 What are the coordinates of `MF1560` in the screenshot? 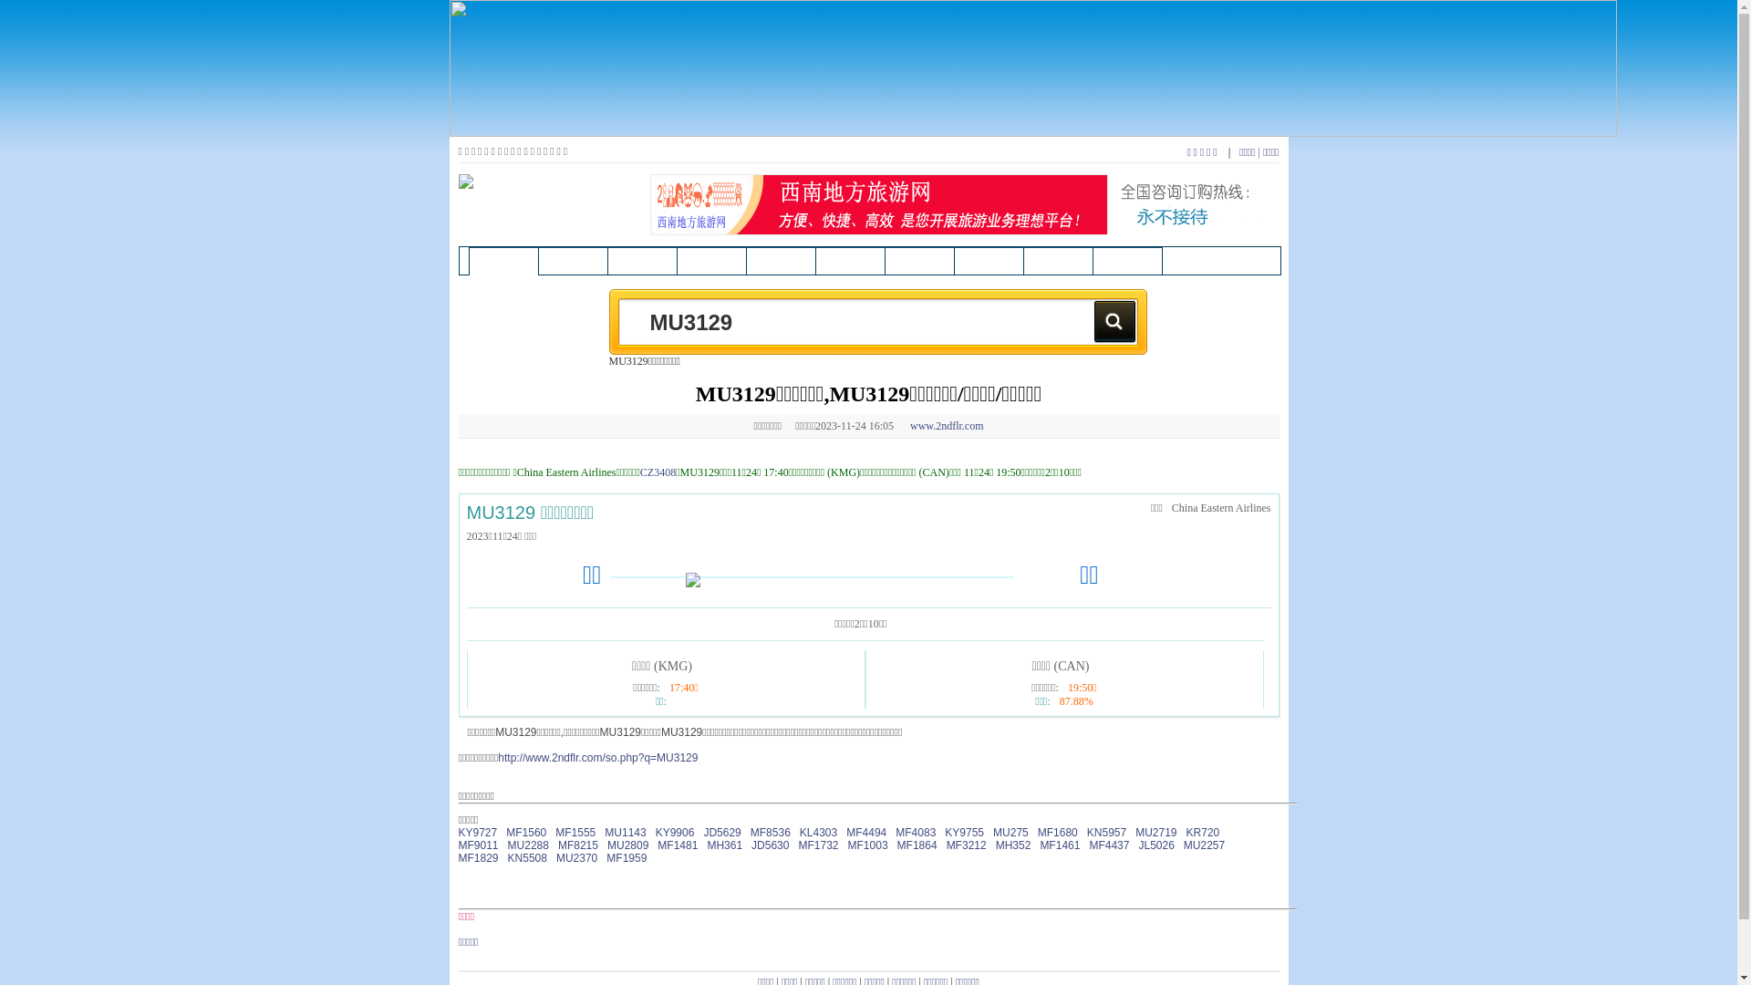 It's located at (526, 833).